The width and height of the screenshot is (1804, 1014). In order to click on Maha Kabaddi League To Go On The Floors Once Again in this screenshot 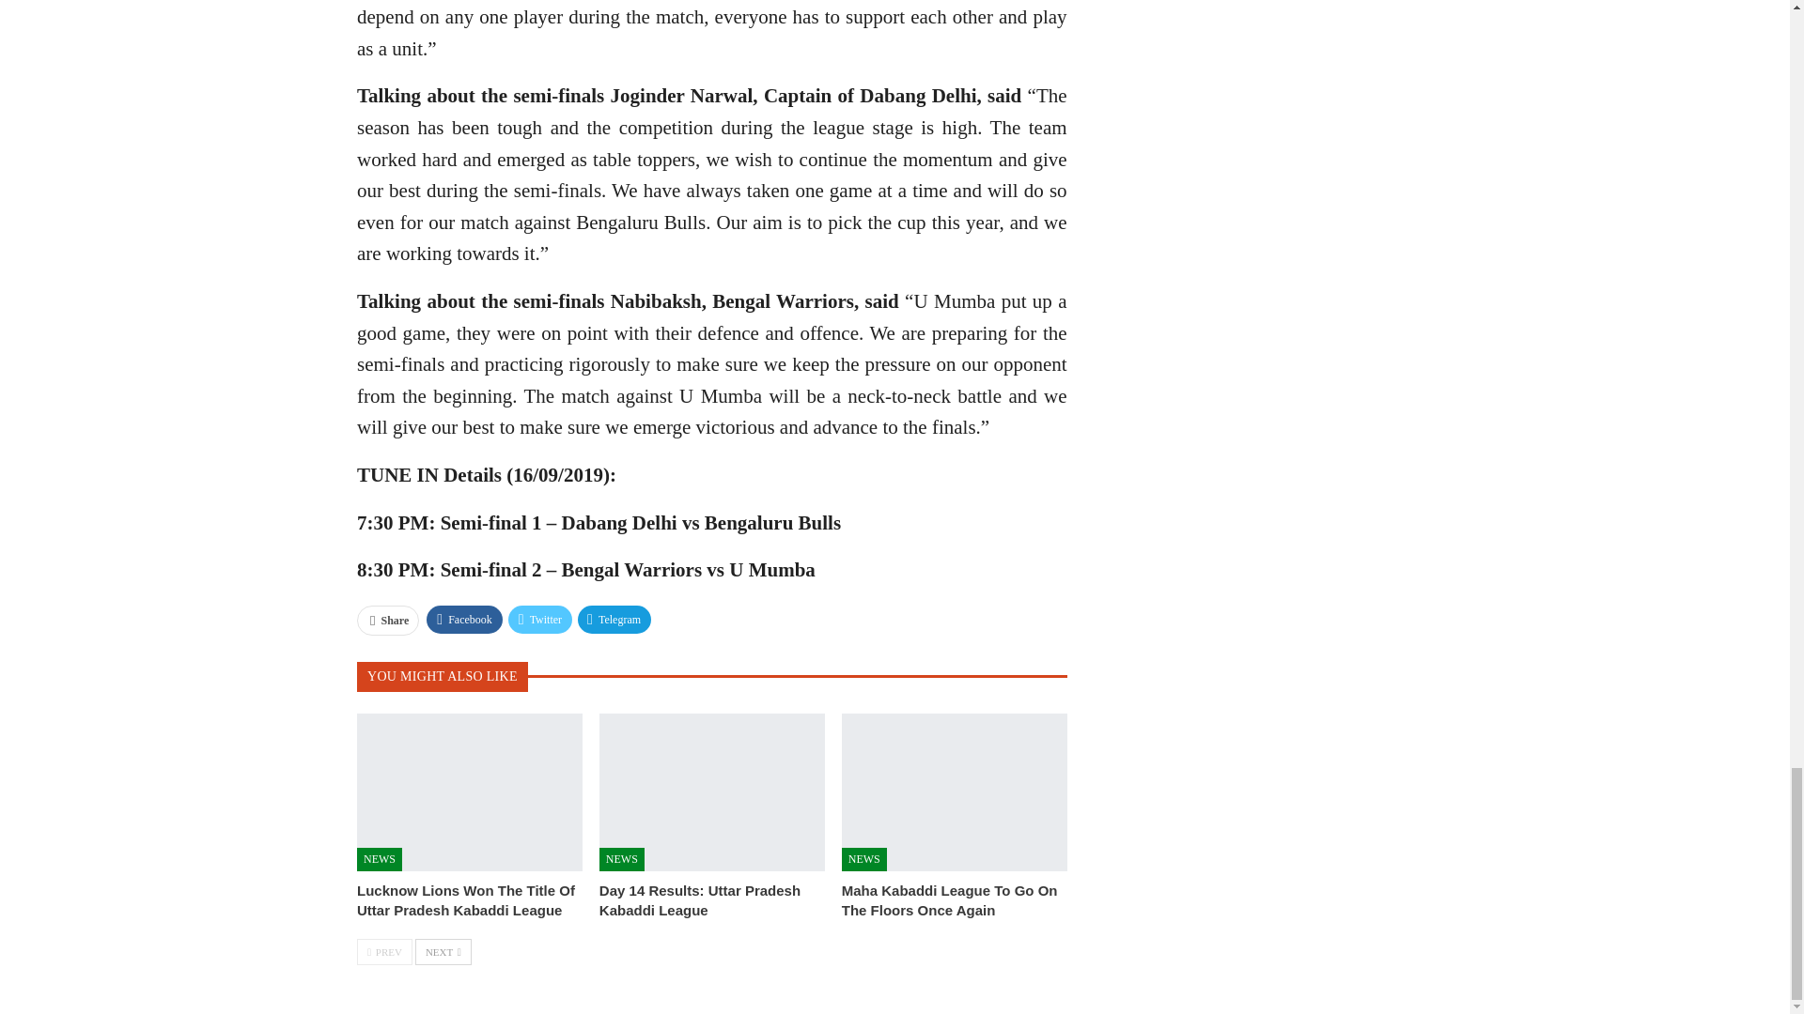, I will do `click(949, 899)`.